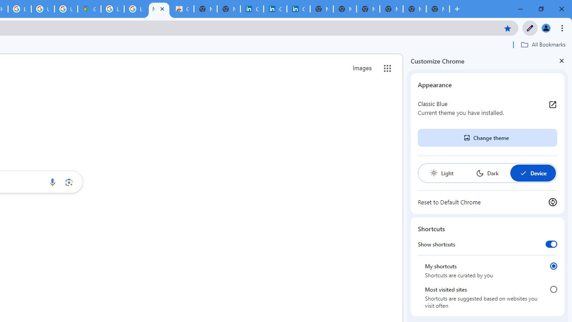 This screenshot has height=322, width=572. I want to click on Copyright Policy, so click(299, 9).